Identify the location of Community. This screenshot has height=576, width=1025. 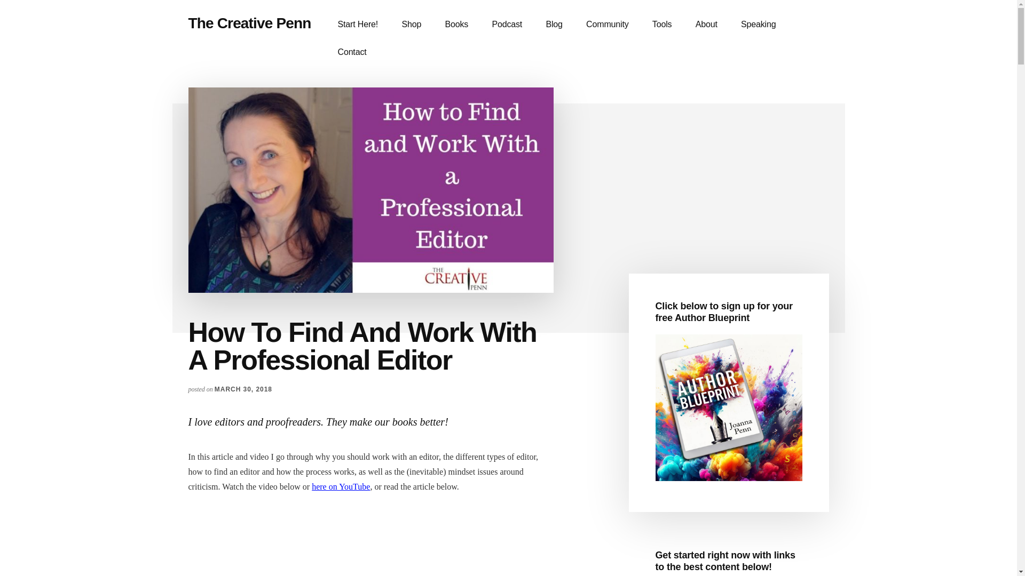
(606, 25).